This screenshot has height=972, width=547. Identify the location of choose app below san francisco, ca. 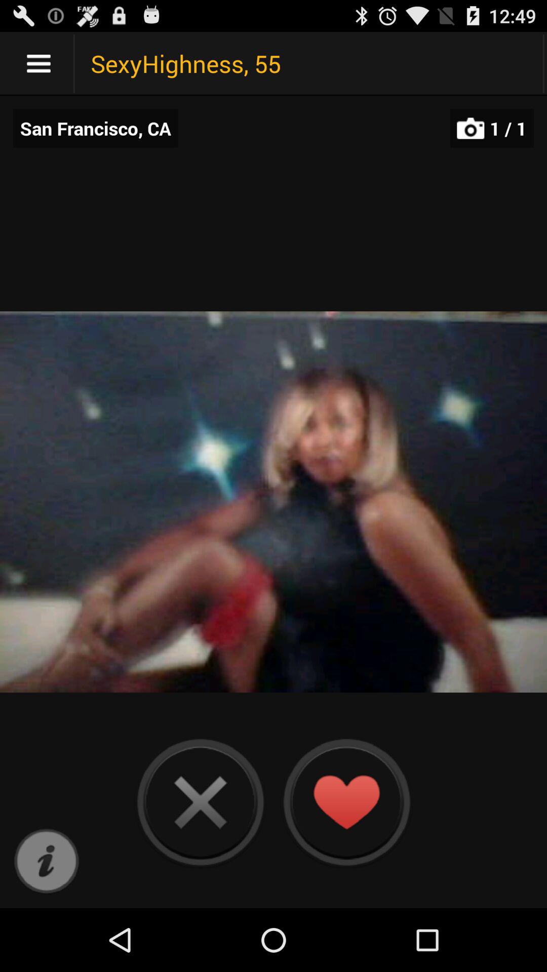
(47, 862).